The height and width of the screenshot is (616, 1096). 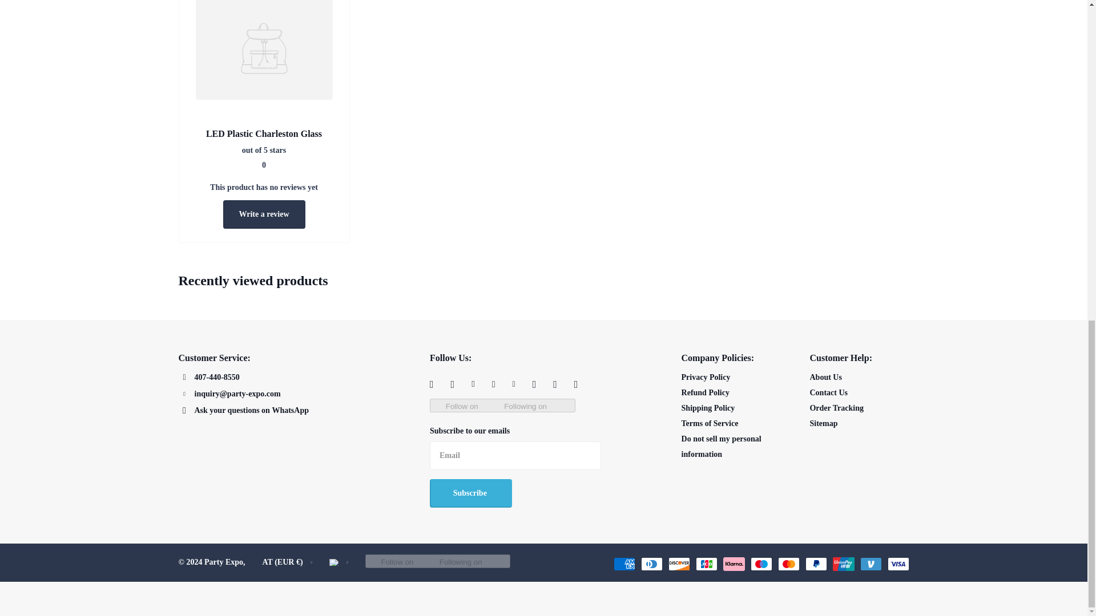 What do you see at coordinates (722, 446) in the screenshot?
I see `Do not sell my personal information` at bounding box center [722, 446].